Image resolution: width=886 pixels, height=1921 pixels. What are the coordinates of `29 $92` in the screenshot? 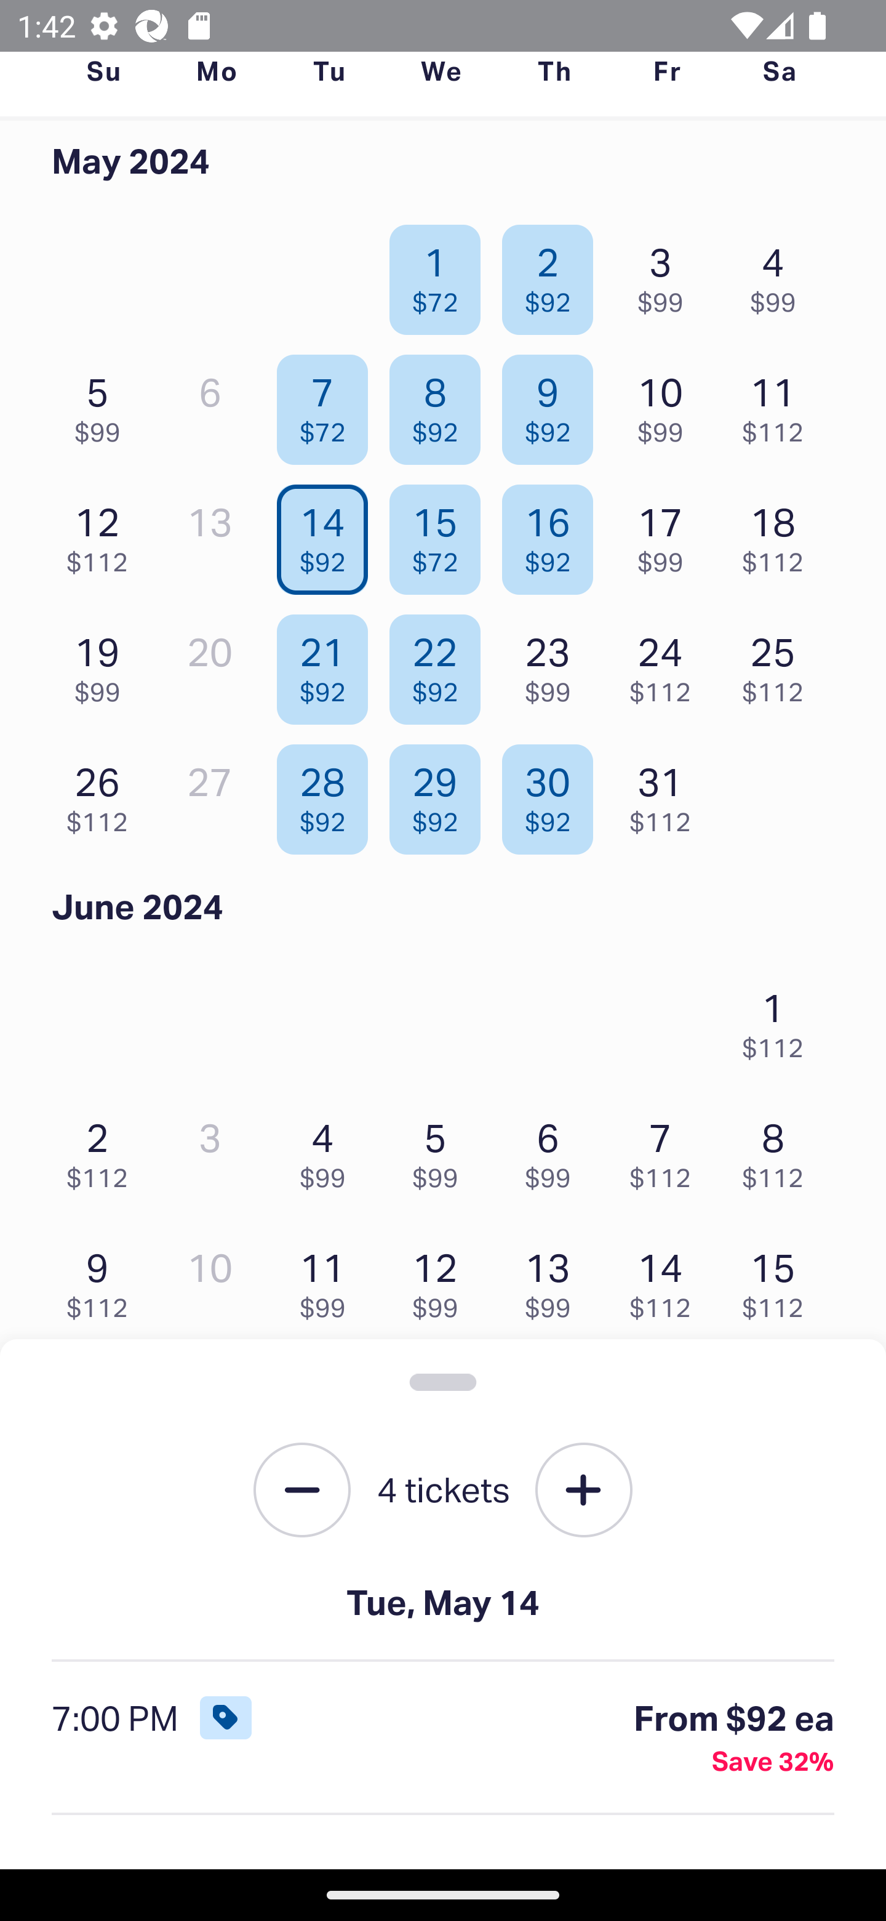 It's located at (442, 794).